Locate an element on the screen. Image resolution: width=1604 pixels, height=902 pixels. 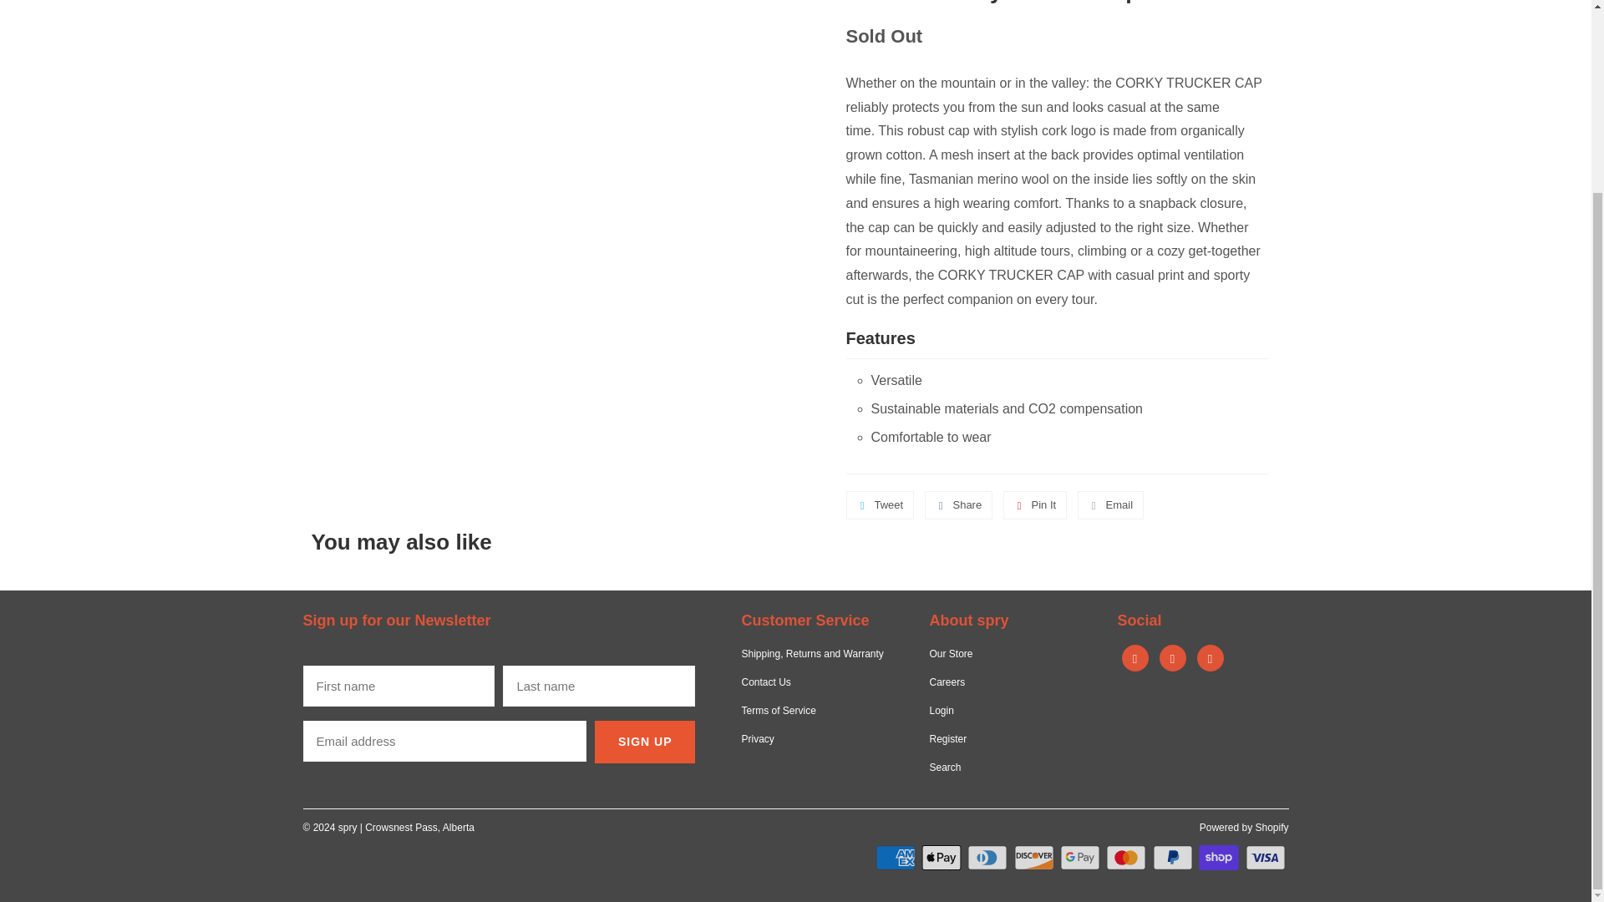
Share this on Facebook is located at coordinates (959, 504).